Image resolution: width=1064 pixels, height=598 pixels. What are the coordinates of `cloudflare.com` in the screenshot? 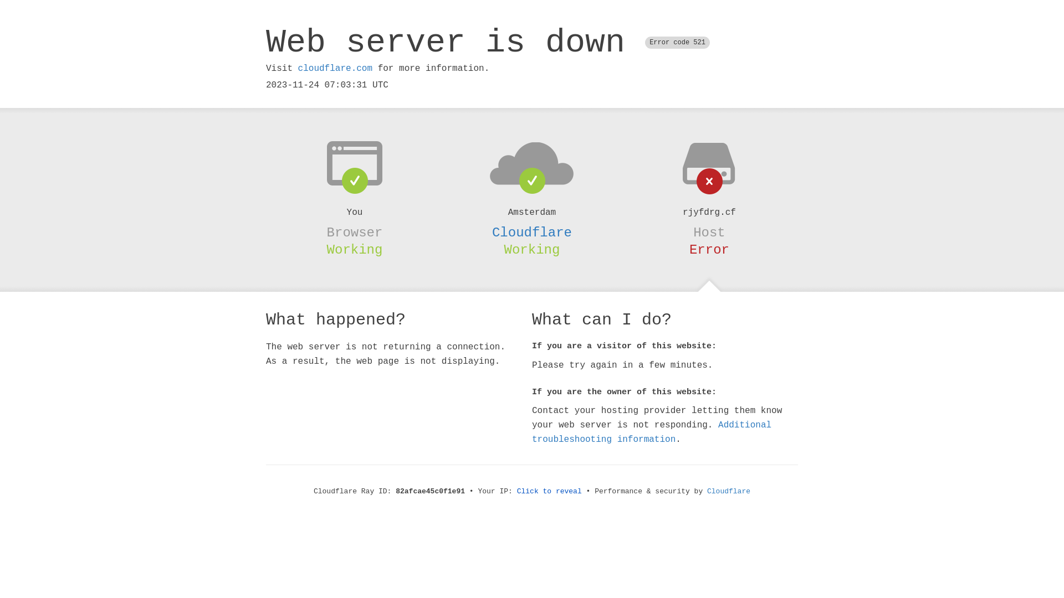 It's located at (335, 69).